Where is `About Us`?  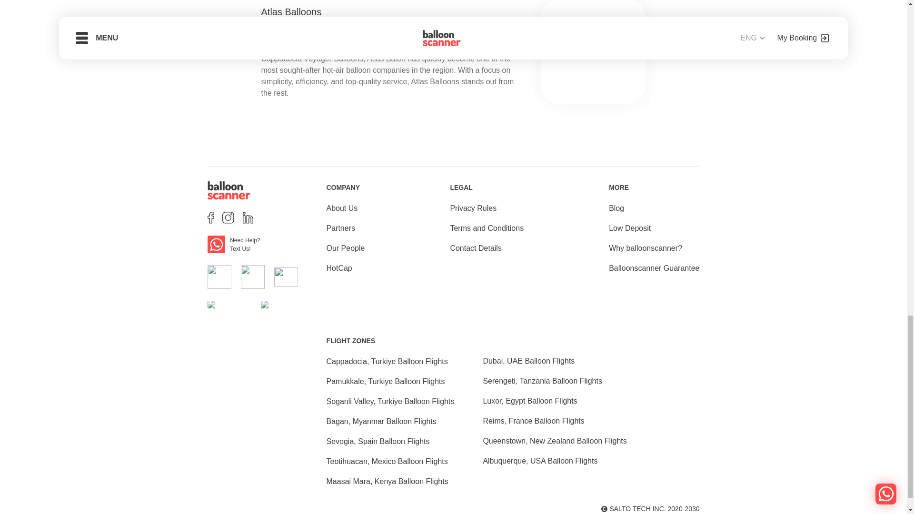 About Us is located at coordinates (342, 208).